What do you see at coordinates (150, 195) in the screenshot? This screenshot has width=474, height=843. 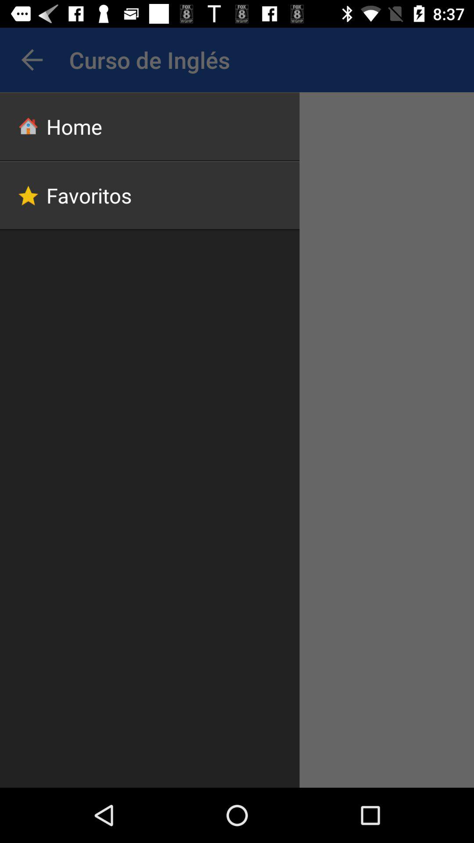 I see `select app below the home item` at bounding box center [150, 195].